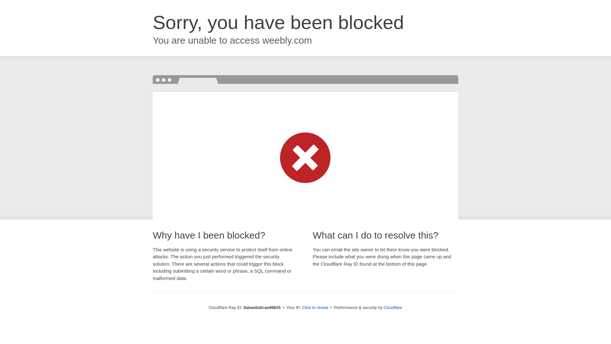 This screenshot has height=344, width=611. Describe the element at coordinates (393, 307) in the screenshot. I see `Cloudflare` at that location.